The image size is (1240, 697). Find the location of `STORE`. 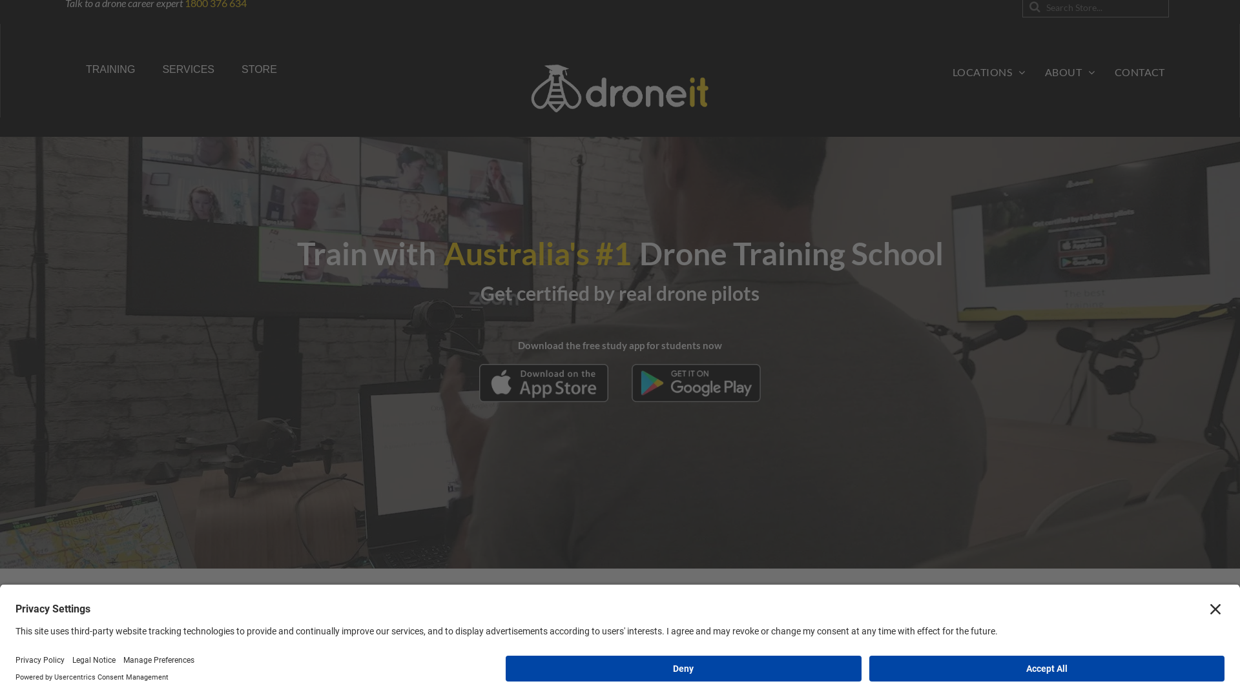

STORE is located at coordinates (260, 70).